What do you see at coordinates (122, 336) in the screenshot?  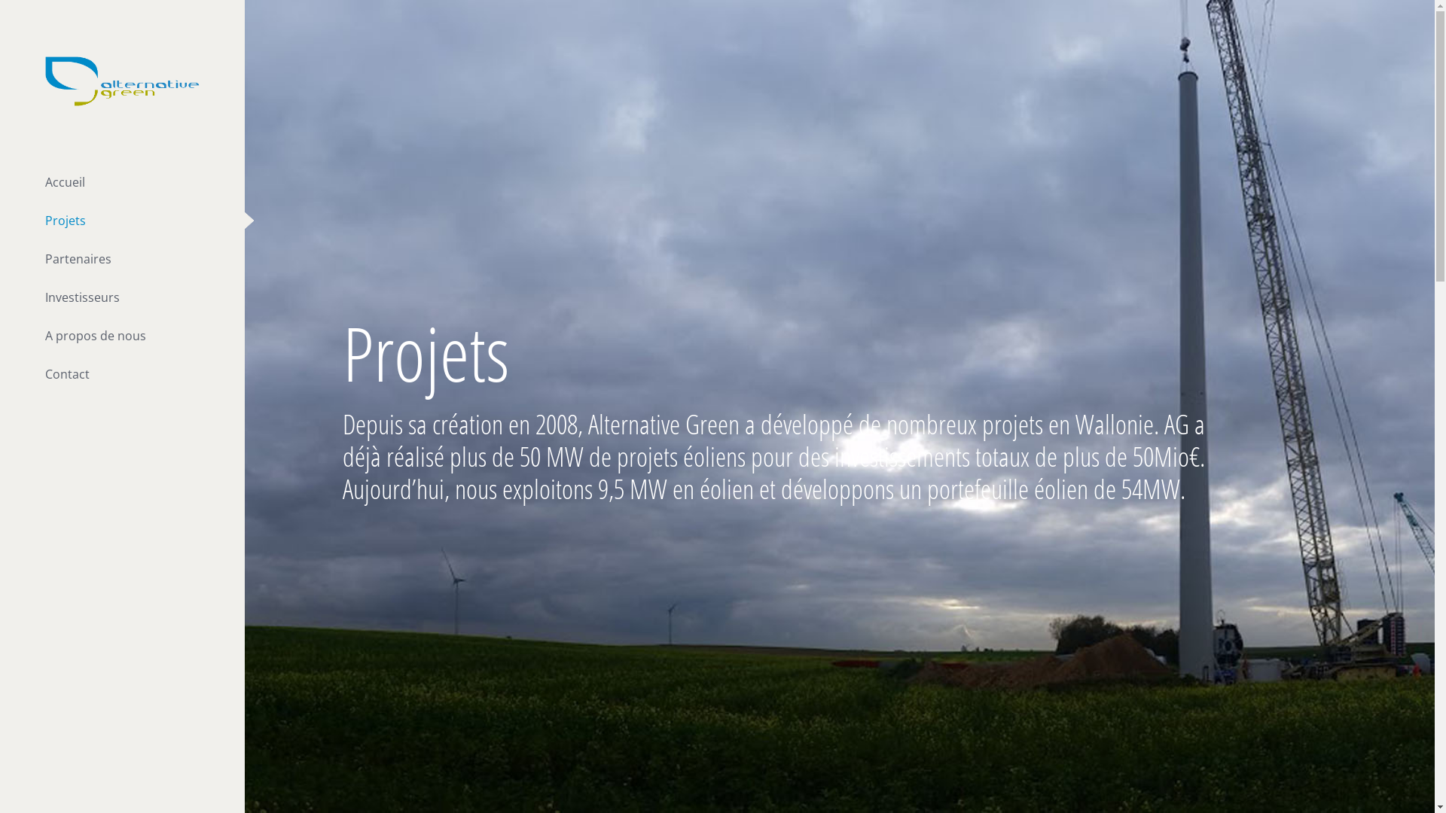 I see `A propos de nous` at bounding box center [122, 336].